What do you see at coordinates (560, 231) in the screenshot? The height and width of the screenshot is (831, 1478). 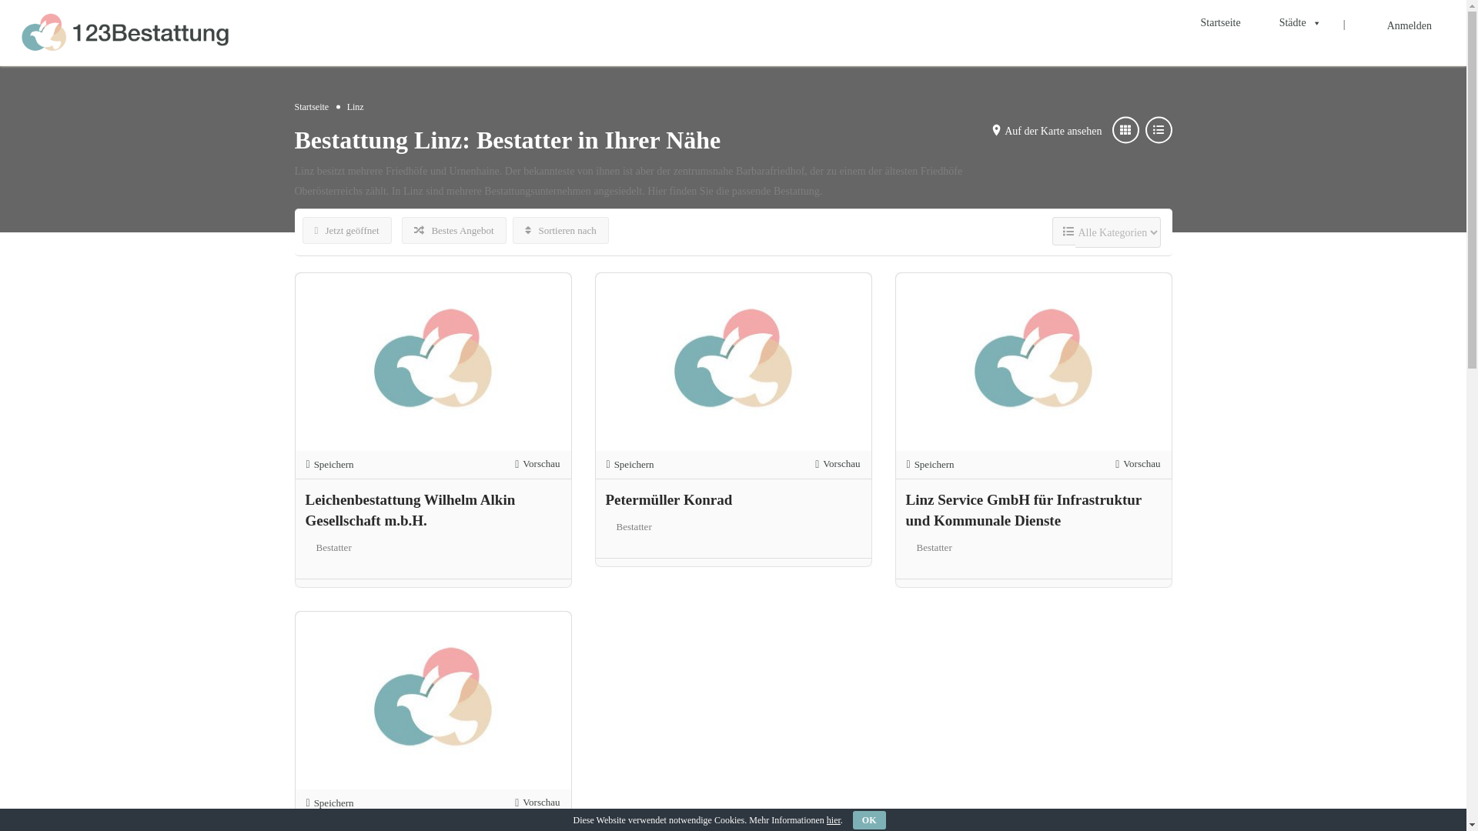 I see `Sortieren nach` at bounding box center [560, 231].